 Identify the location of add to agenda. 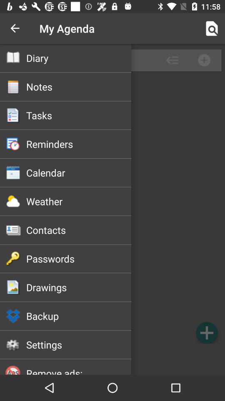
(207, 332).